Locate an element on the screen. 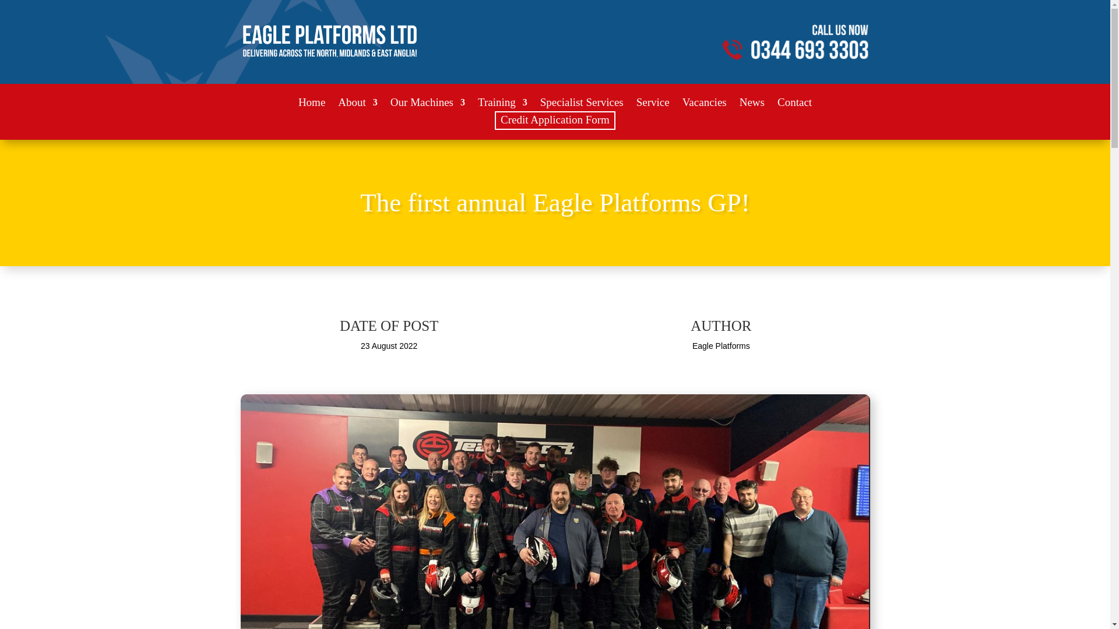 The width and height of the screenshot is (1119, 629). Service is located at coordinates (653, 105).